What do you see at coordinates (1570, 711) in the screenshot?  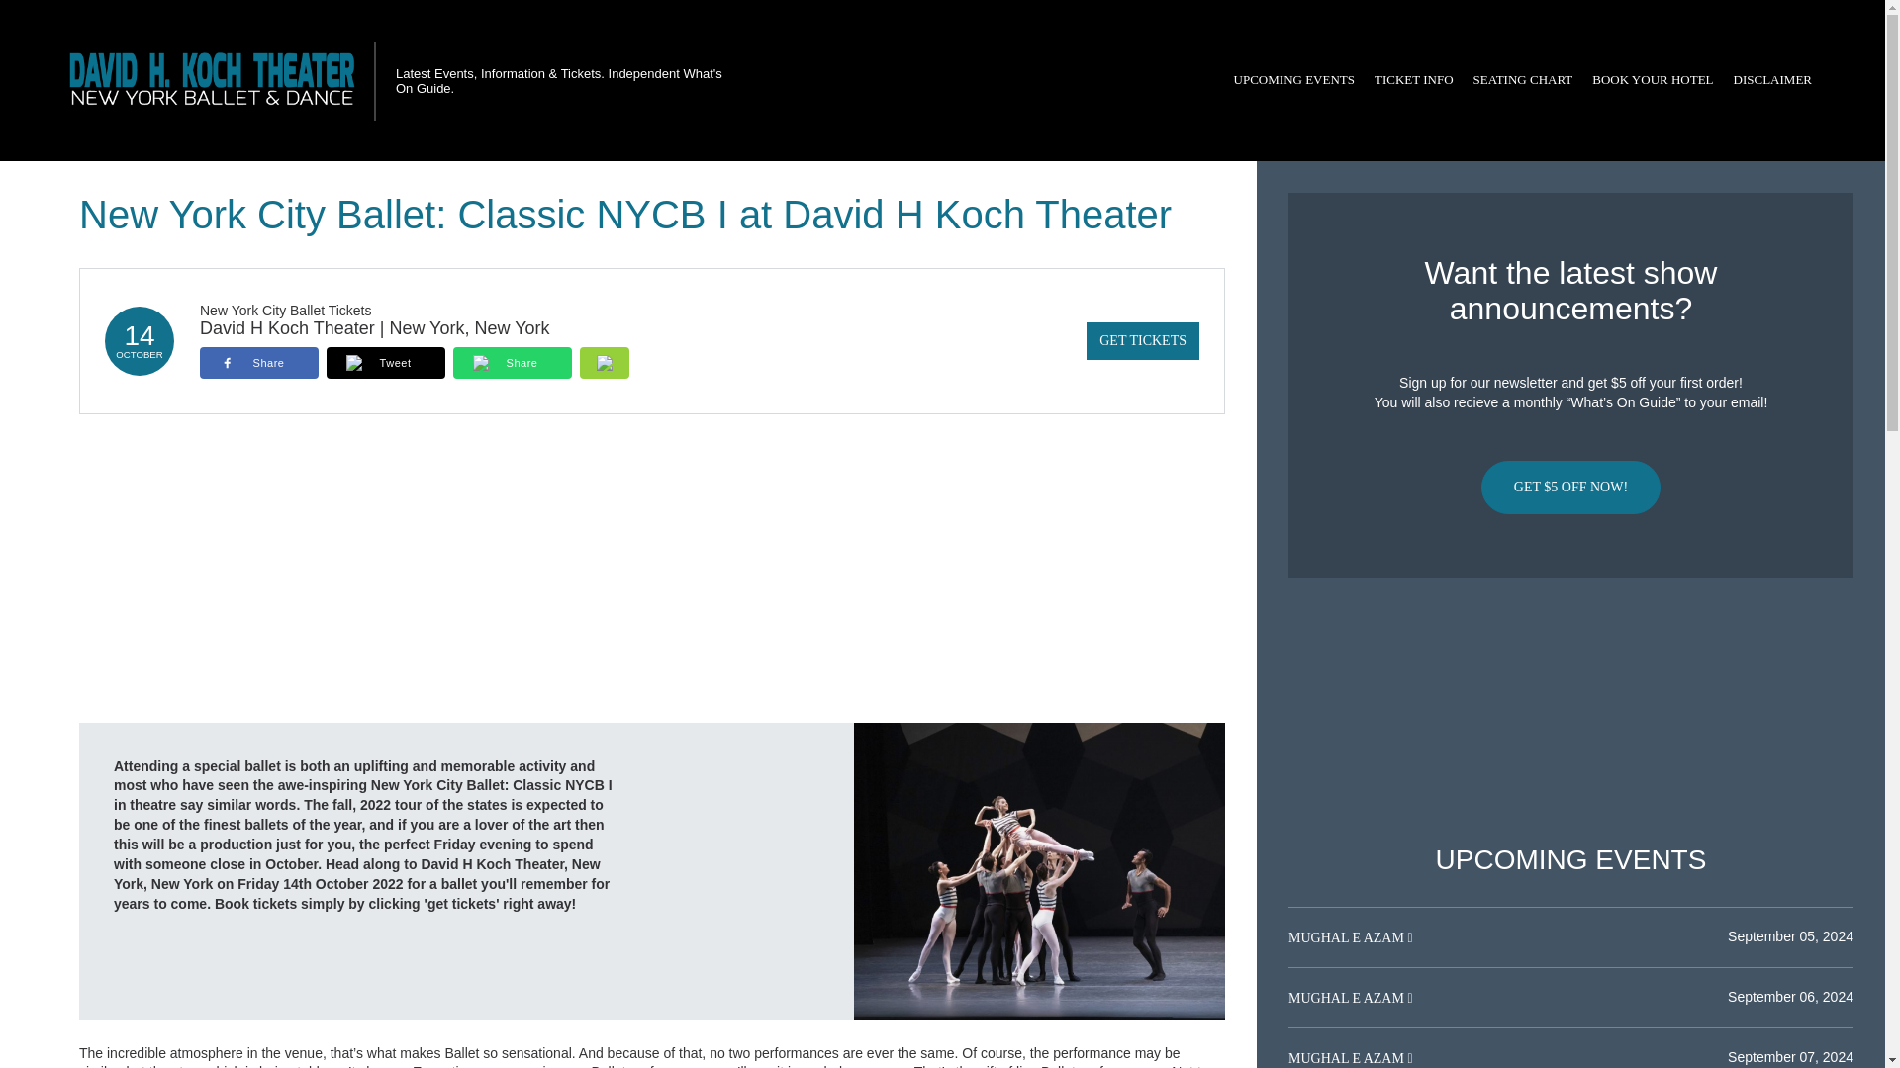 I see `Advertisement` at bounding box center [1570, 711].